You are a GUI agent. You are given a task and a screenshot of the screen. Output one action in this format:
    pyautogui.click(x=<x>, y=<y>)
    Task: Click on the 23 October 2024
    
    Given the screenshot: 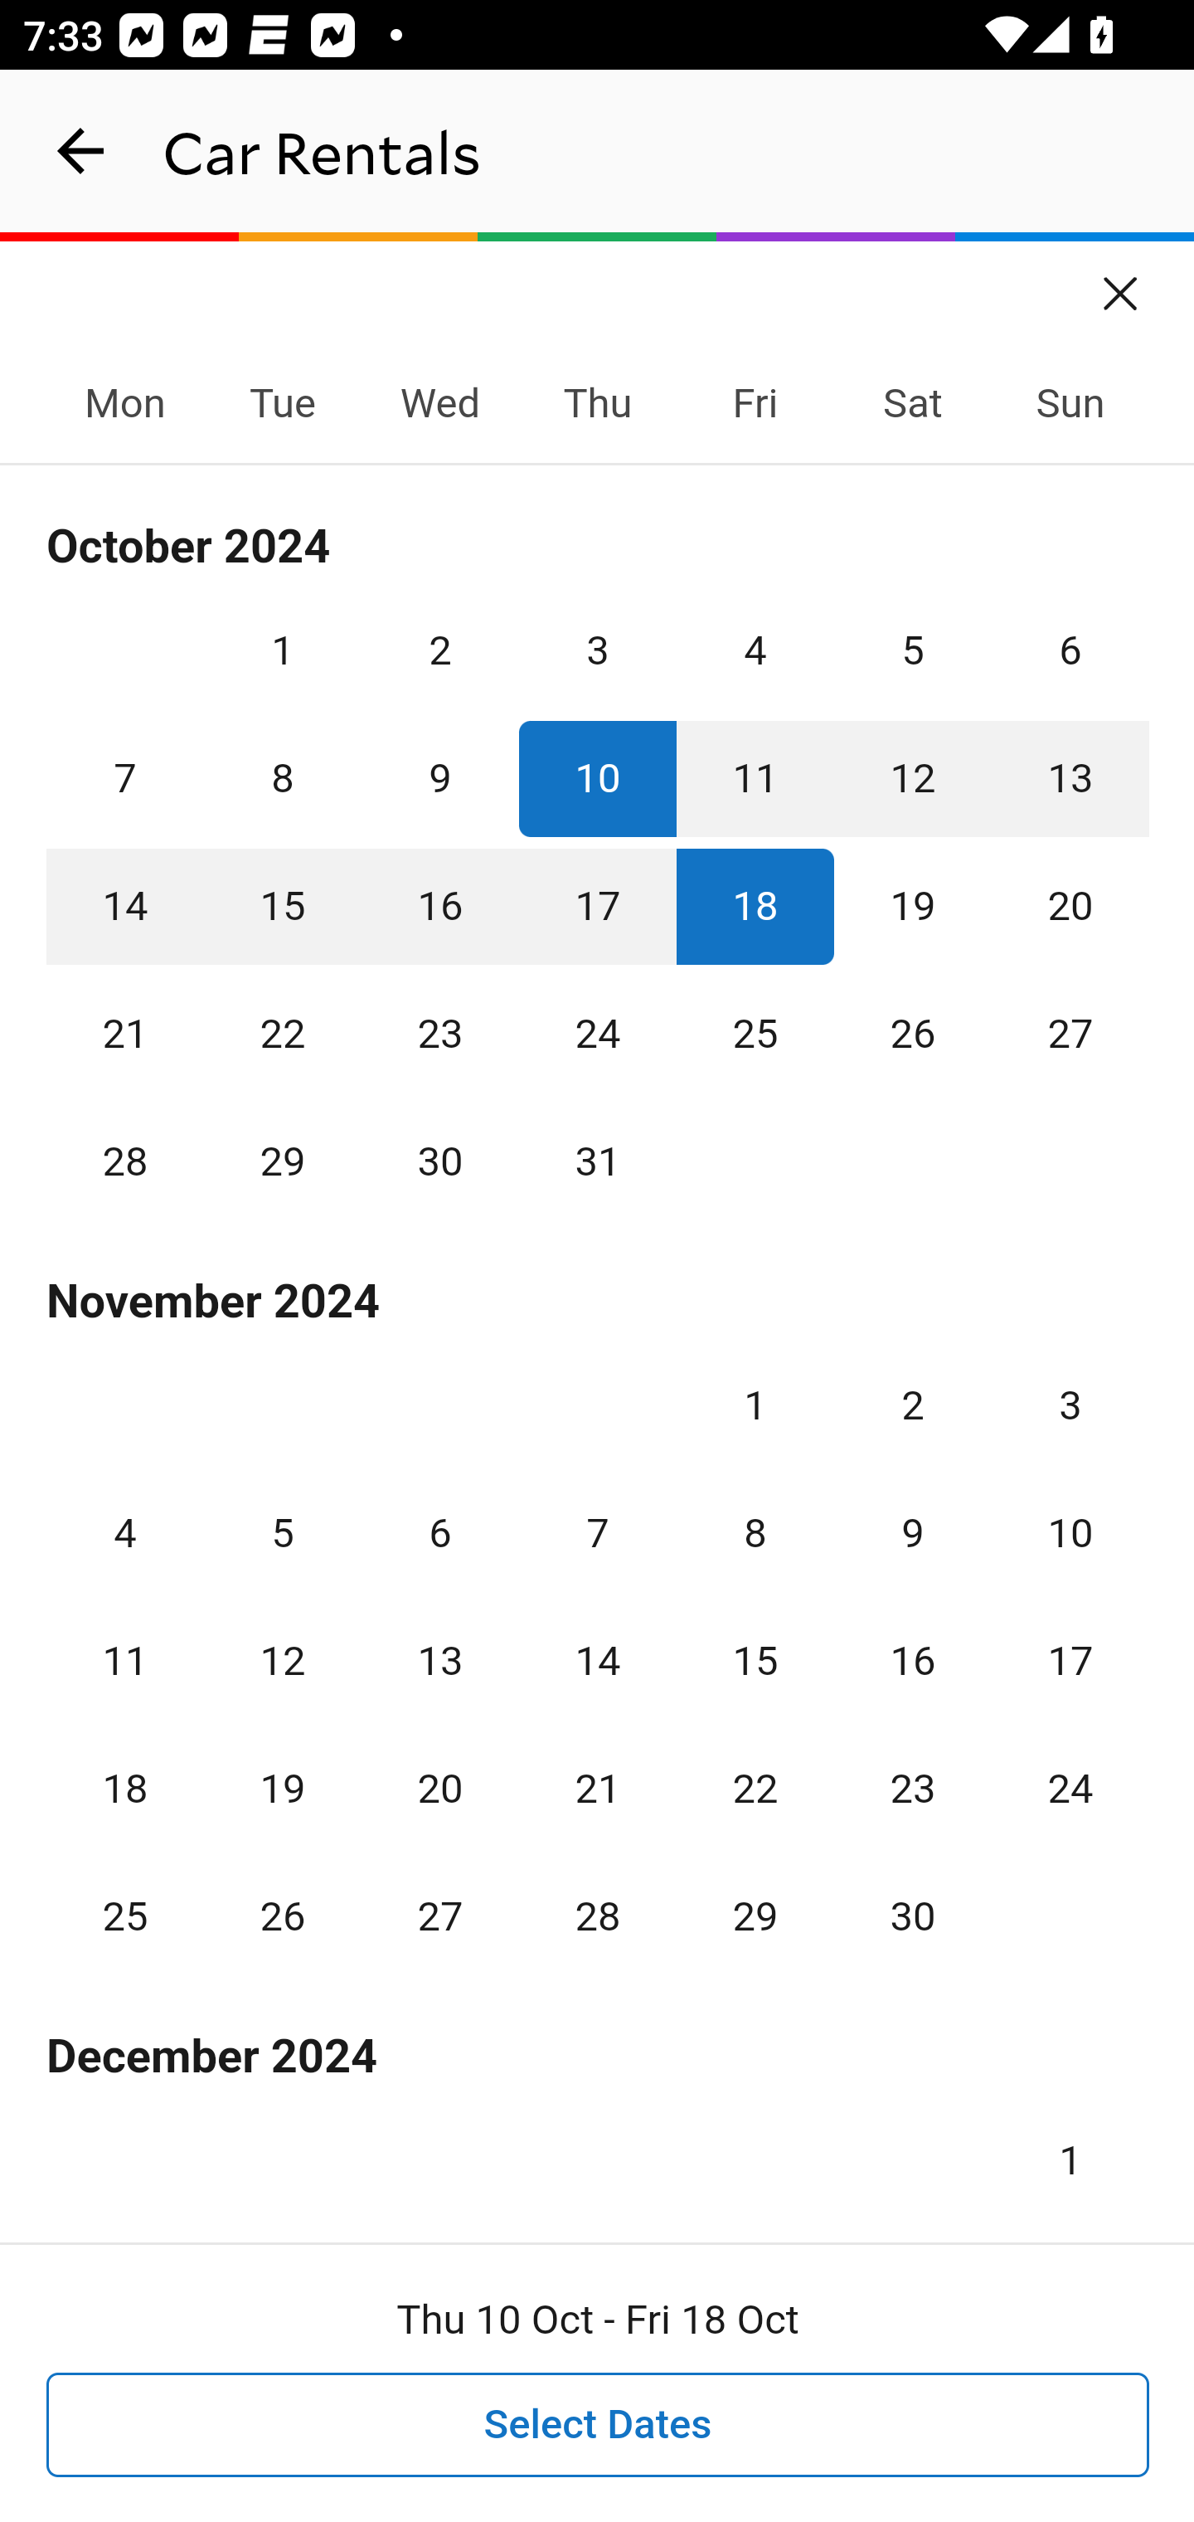 What is the action you would take?
    pyautogui.click(x=439, y=1034)
    